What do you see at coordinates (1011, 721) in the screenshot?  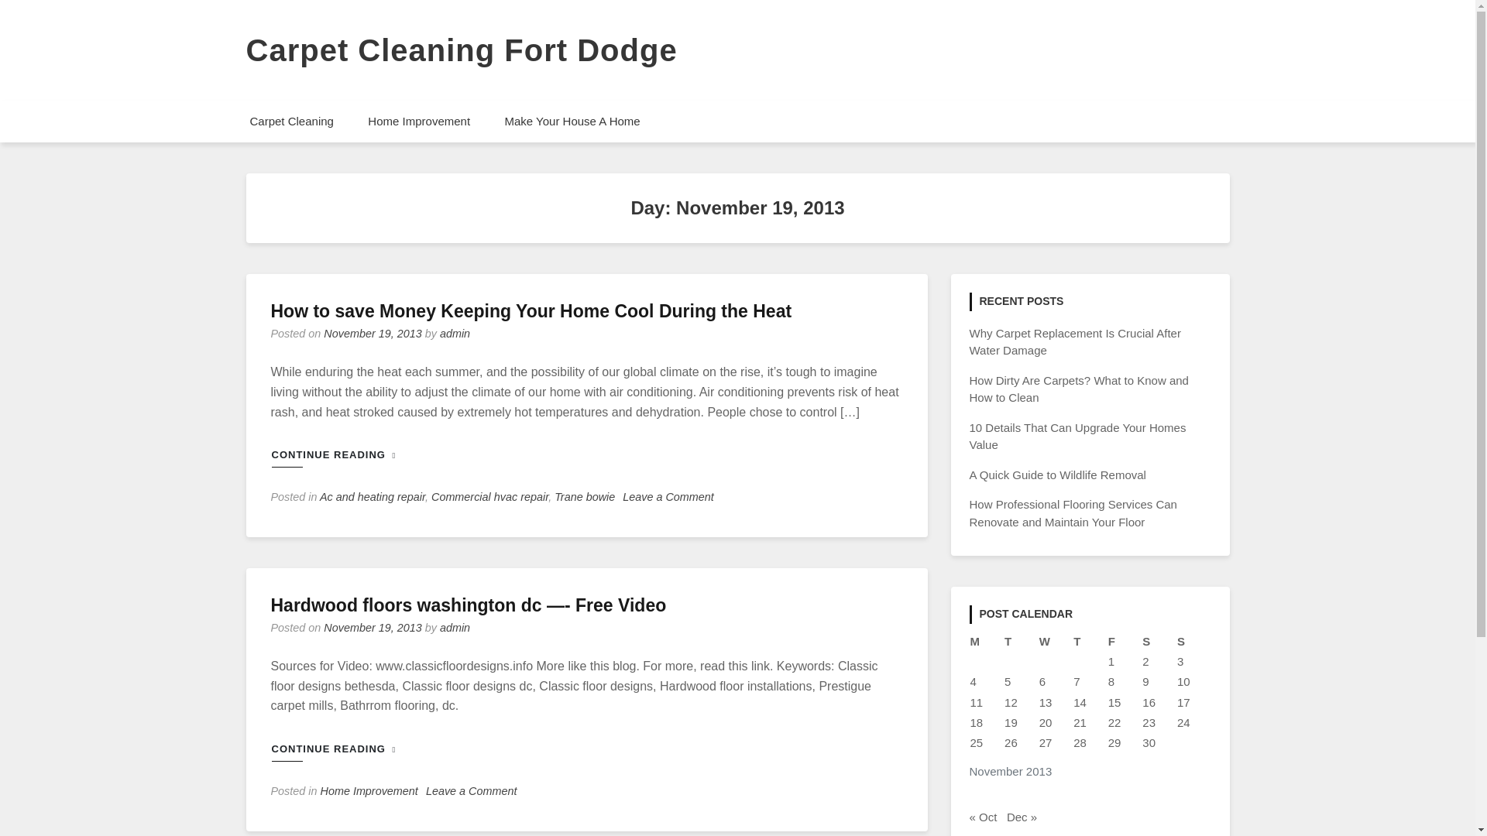 I see `19` at bounding box center [1011, 721].